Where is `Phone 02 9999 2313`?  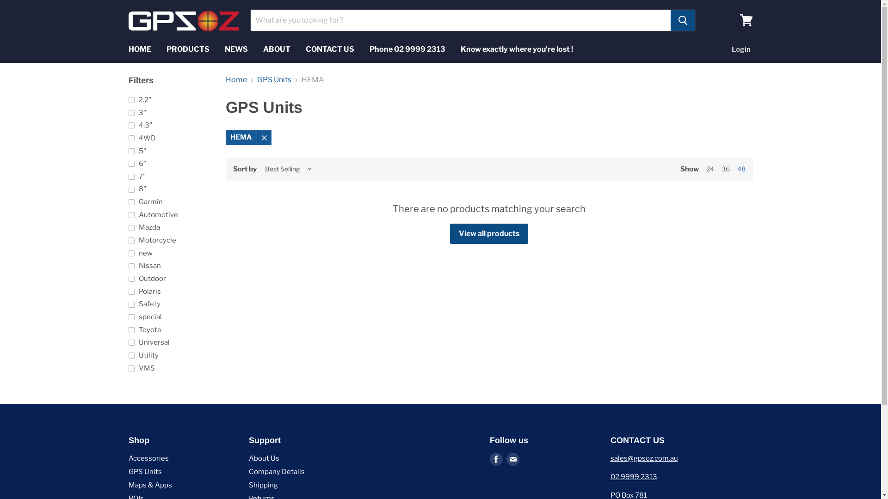
Phone 02 9999 2313 is located at coordinates (407, 49).